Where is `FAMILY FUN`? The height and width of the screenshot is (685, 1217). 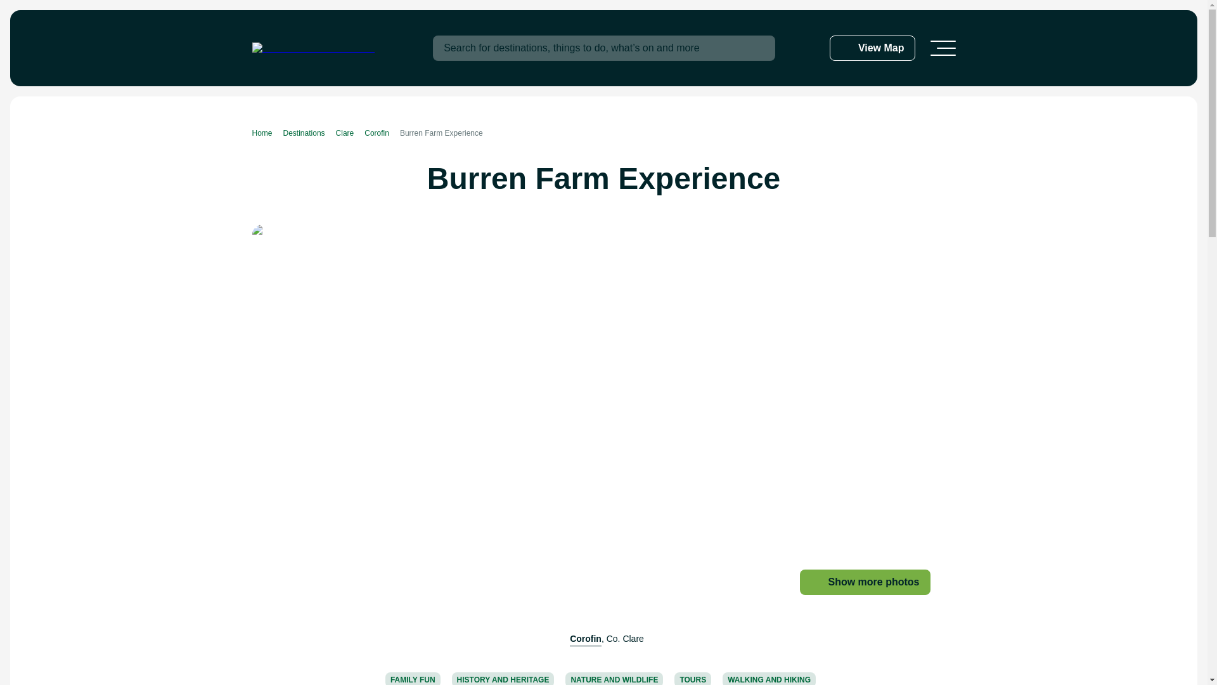
FAMILY FUN is located at coordinates (413, 679).